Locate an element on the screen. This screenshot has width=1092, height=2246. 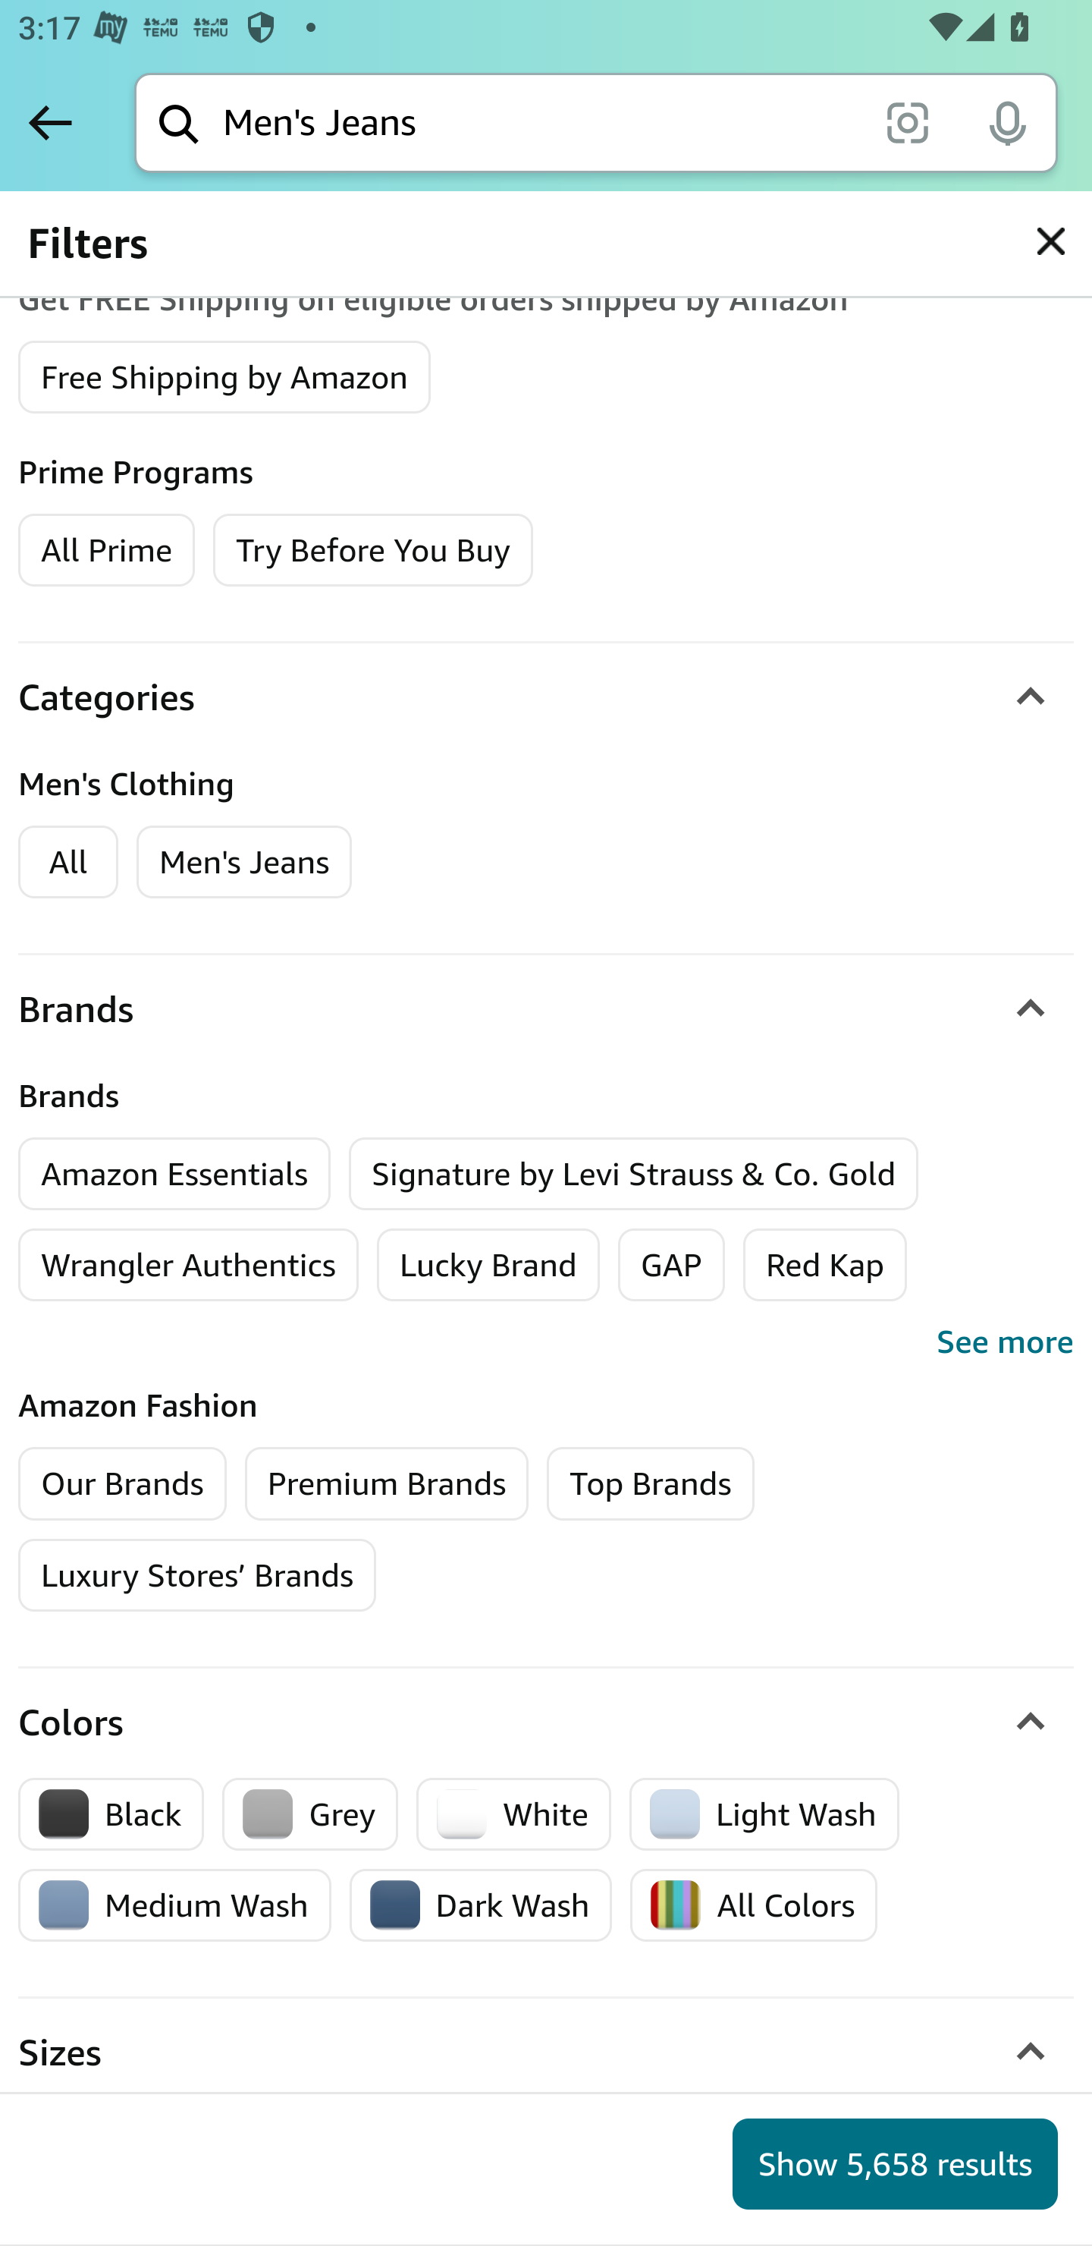
Premium Brands is located at coordinates (387, 1483).